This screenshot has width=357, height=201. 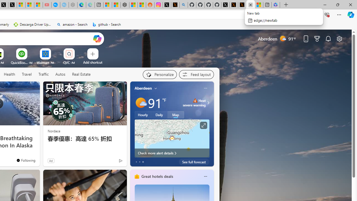 I want to click on Mostly sunny, so click(x=141, y=103).